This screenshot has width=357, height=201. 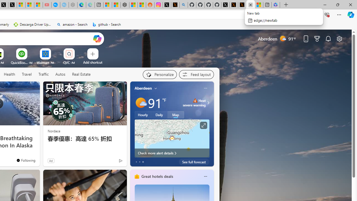 I want to click on Mostly sunny, so click(x=141, y=103).